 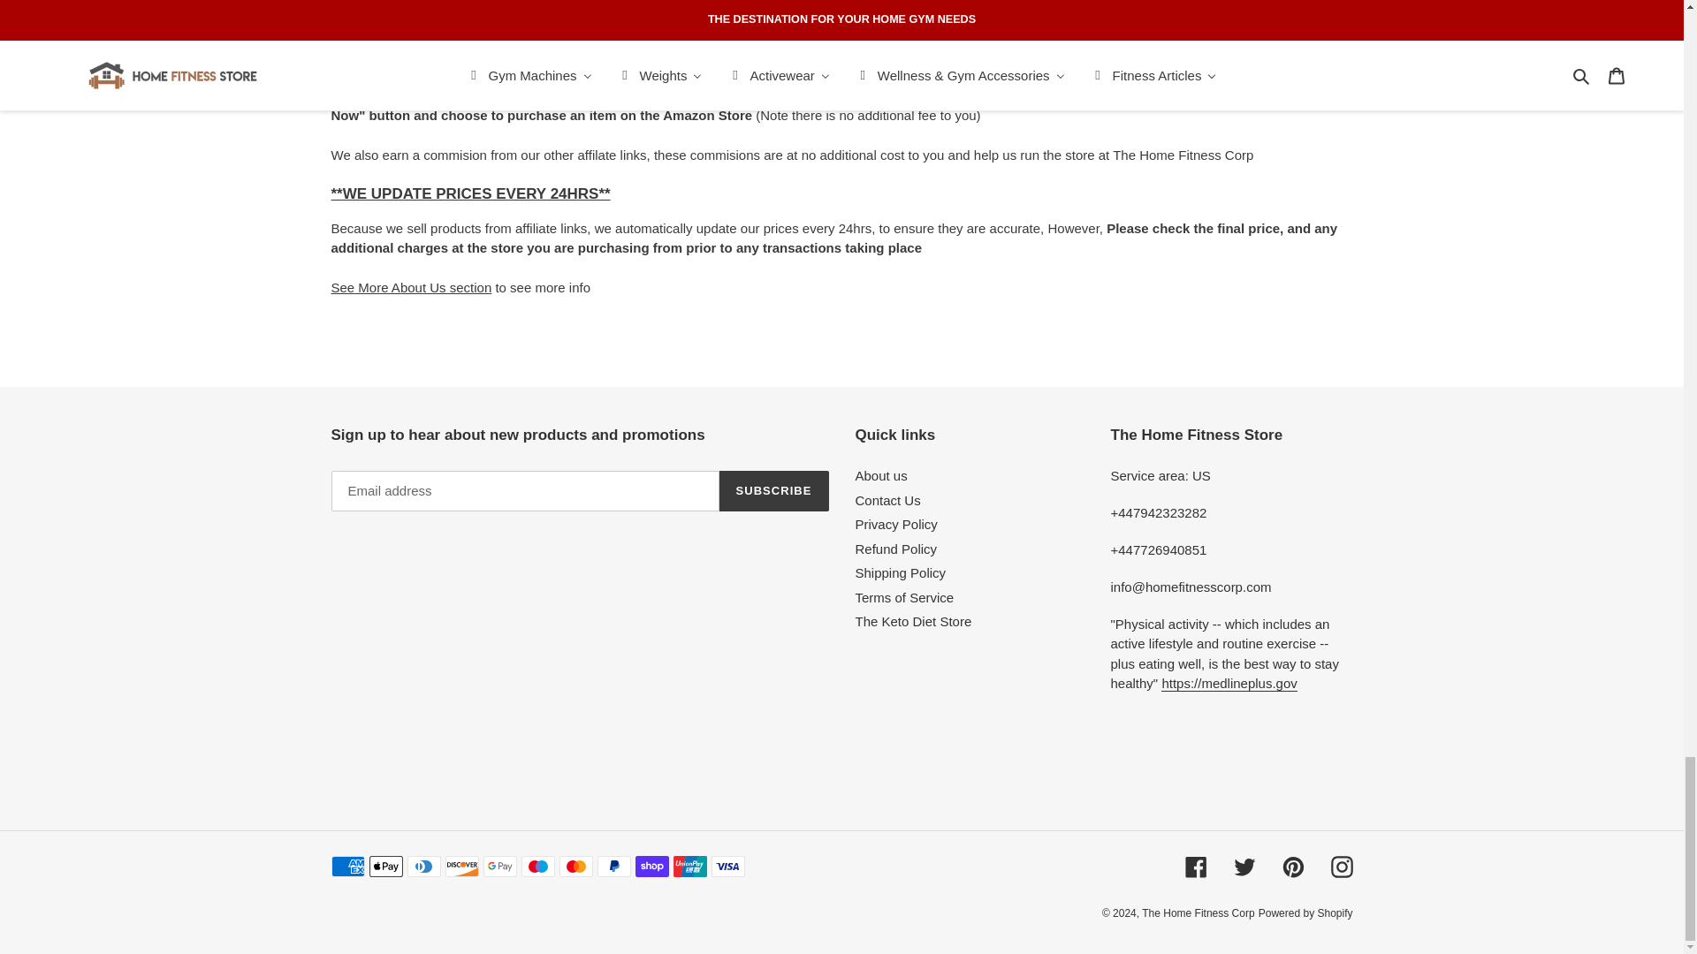 I want to click on Shop Pay, so click(x=651, y=866).